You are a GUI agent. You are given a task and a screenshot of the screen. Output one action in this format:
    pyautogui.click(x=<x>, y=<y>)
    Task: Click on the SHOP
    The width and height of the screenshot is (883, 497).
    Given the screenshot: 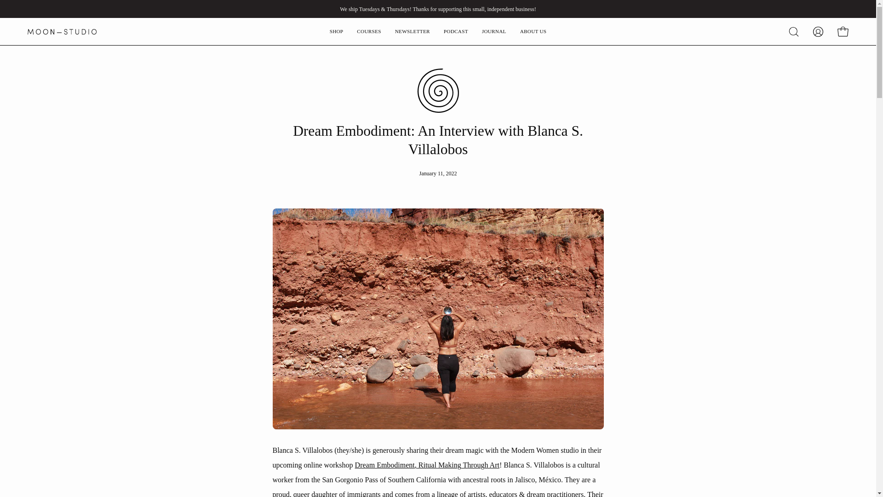 What is the action you would take?
    pyautogui.click(x=337, y=31)
    